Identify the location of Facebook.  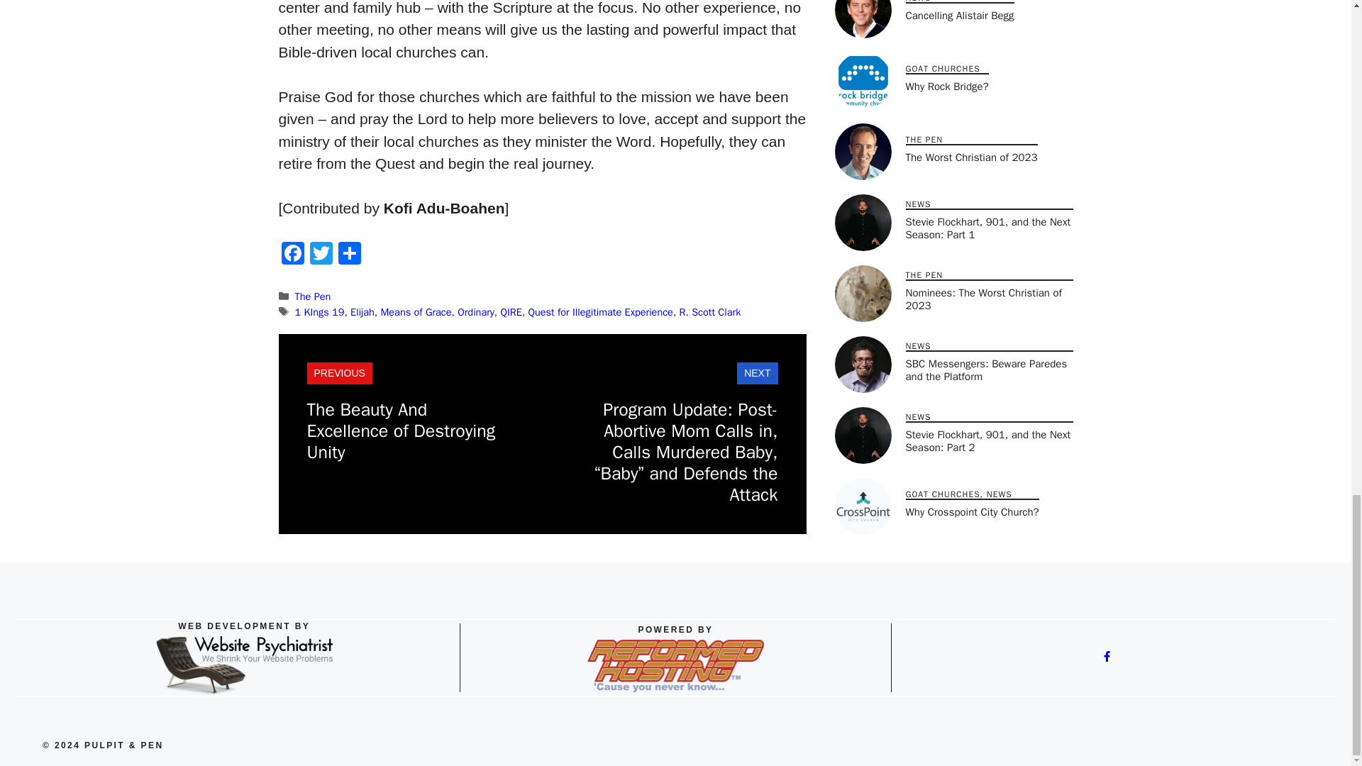
(292, 255).